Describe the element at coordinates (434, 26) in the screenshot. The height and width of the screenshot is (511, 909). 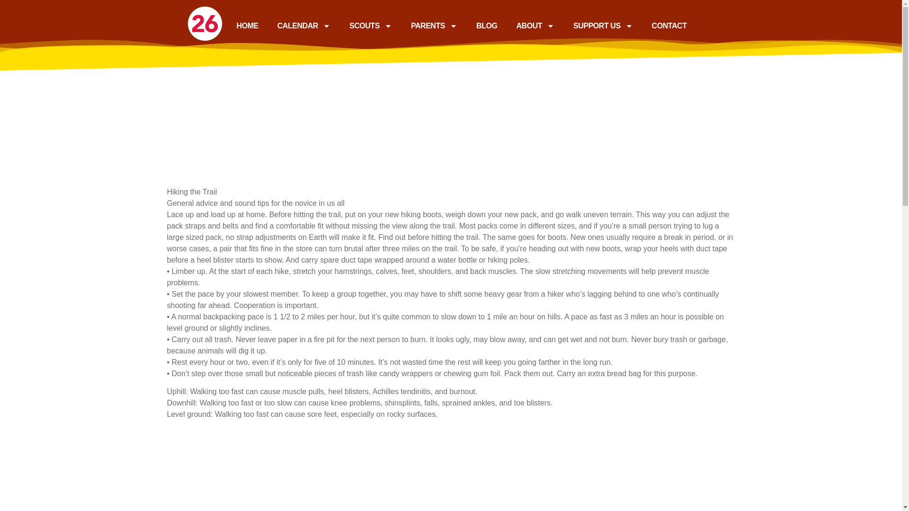
I see `PARENTS` at that location.